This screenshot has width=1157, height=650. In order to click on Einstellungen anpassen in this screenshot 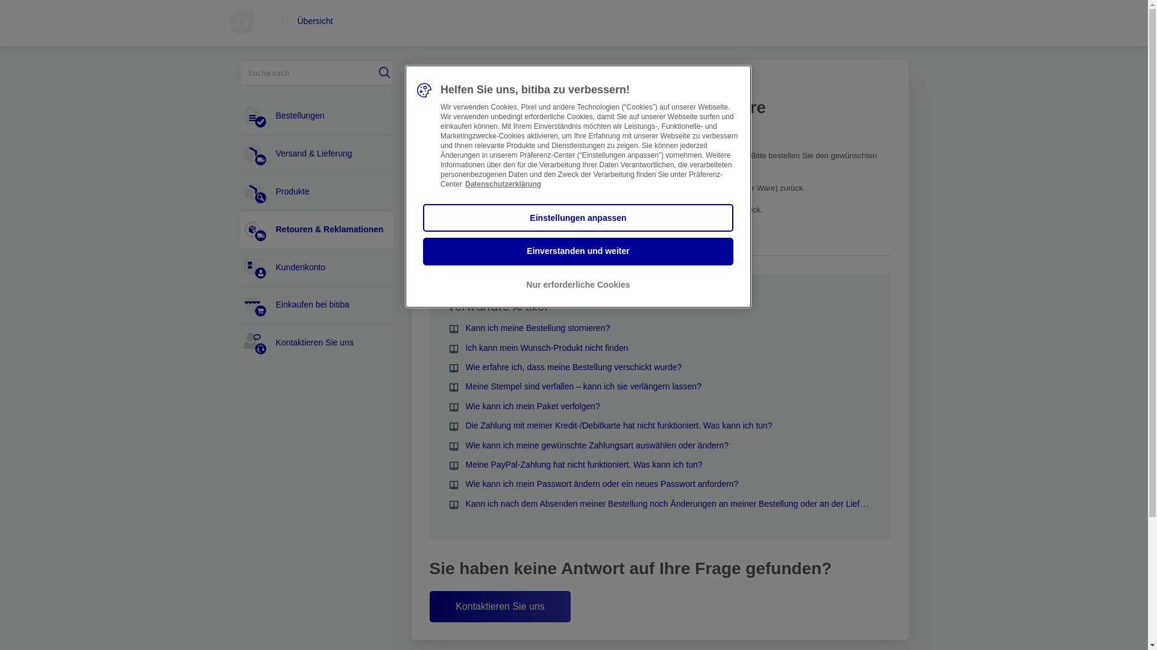, I will do `click(578, 218)`.